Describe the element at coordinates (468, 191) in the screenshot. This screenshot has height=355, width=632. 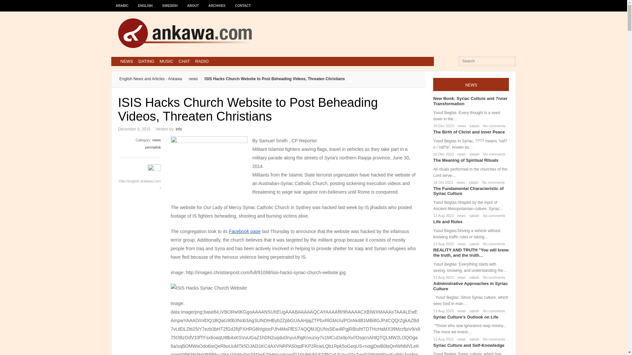
I see `The Fundamental Characteristic of Syriac Culture` at that location.